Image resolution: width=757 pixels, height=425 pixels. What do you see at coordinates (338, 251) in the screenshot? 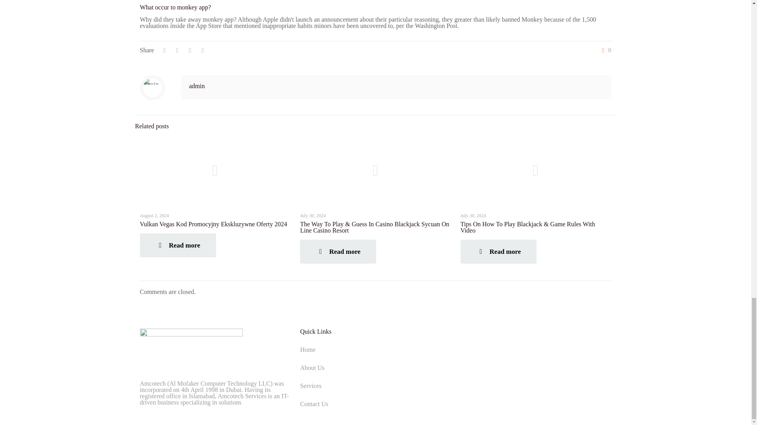
I see `Read more` at bounding box center [338, 251].